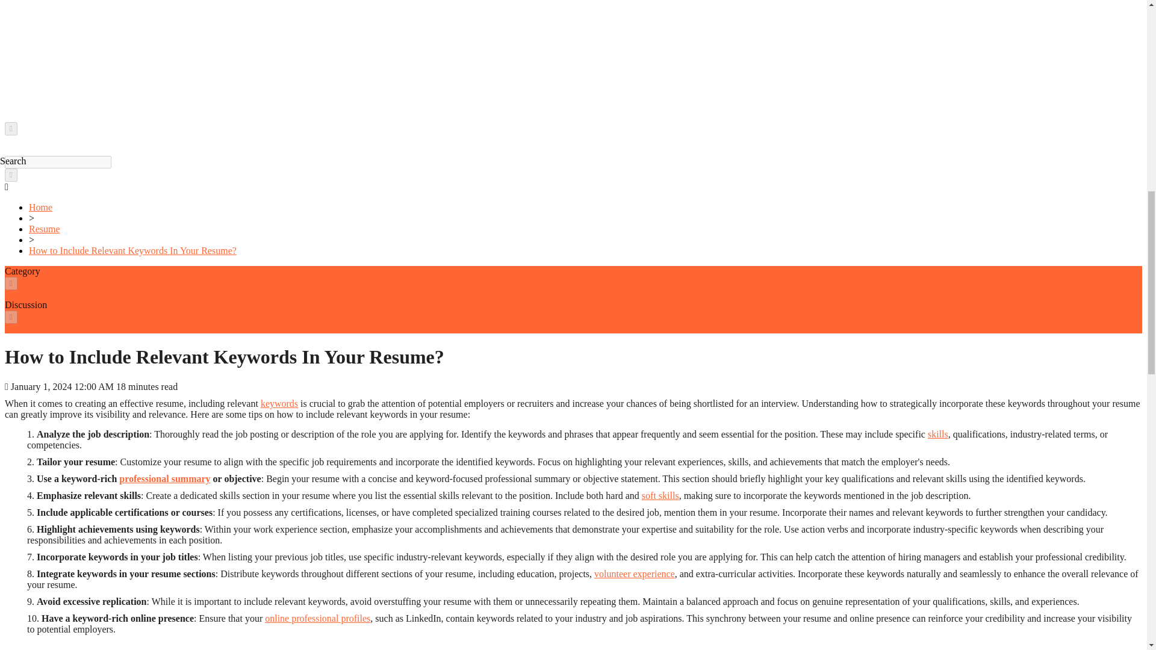  What do you see at coordinates (660, 495) in the screenshot?
I see `soft skills` at bounding box center [660, 495].